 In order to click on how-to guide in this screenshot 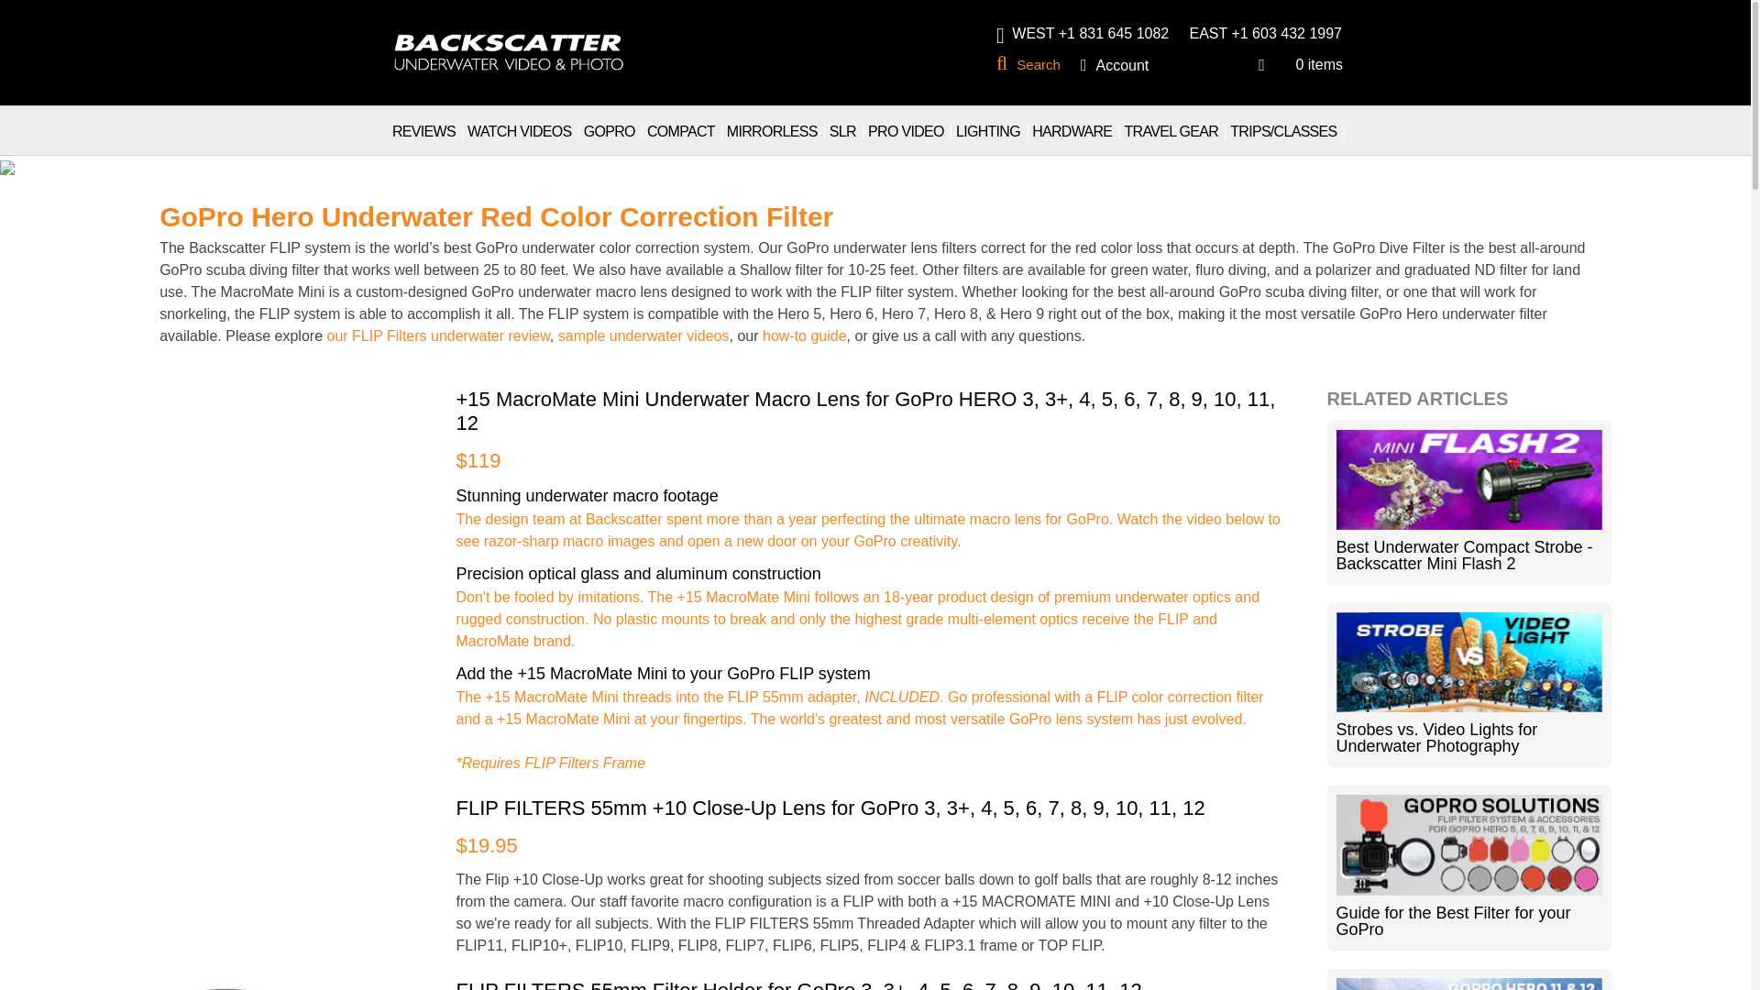, I will do `click(804, 335)`.